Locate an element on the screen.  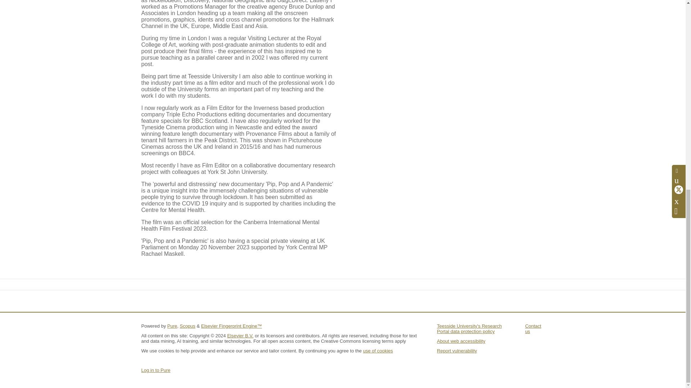
Scopus is located at coordinates (187, 325).